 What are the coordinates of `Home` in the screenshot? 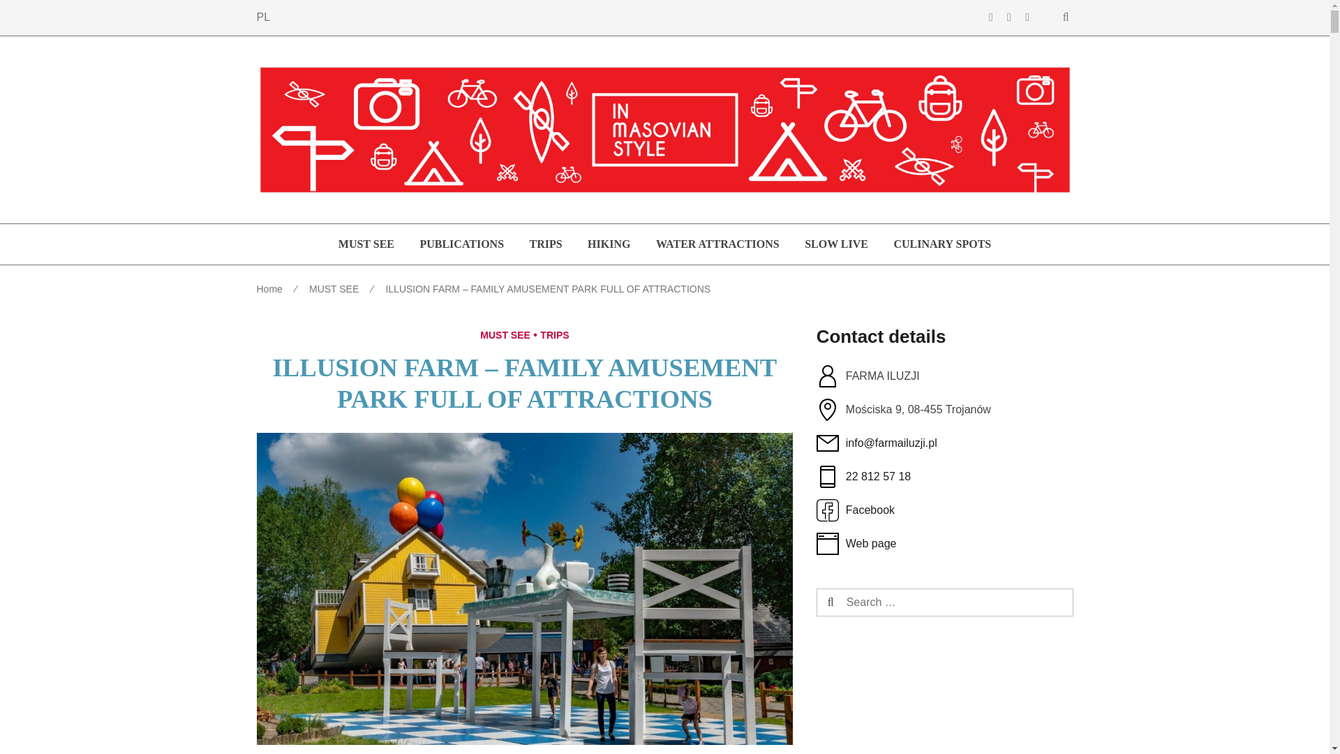 It's located at (269, 289).